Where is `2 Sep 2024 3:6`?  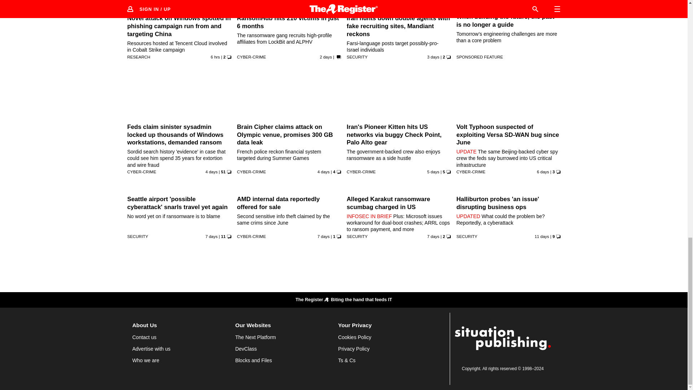
2 Sep 2024 3:6 is located at coordinates (215, 57).